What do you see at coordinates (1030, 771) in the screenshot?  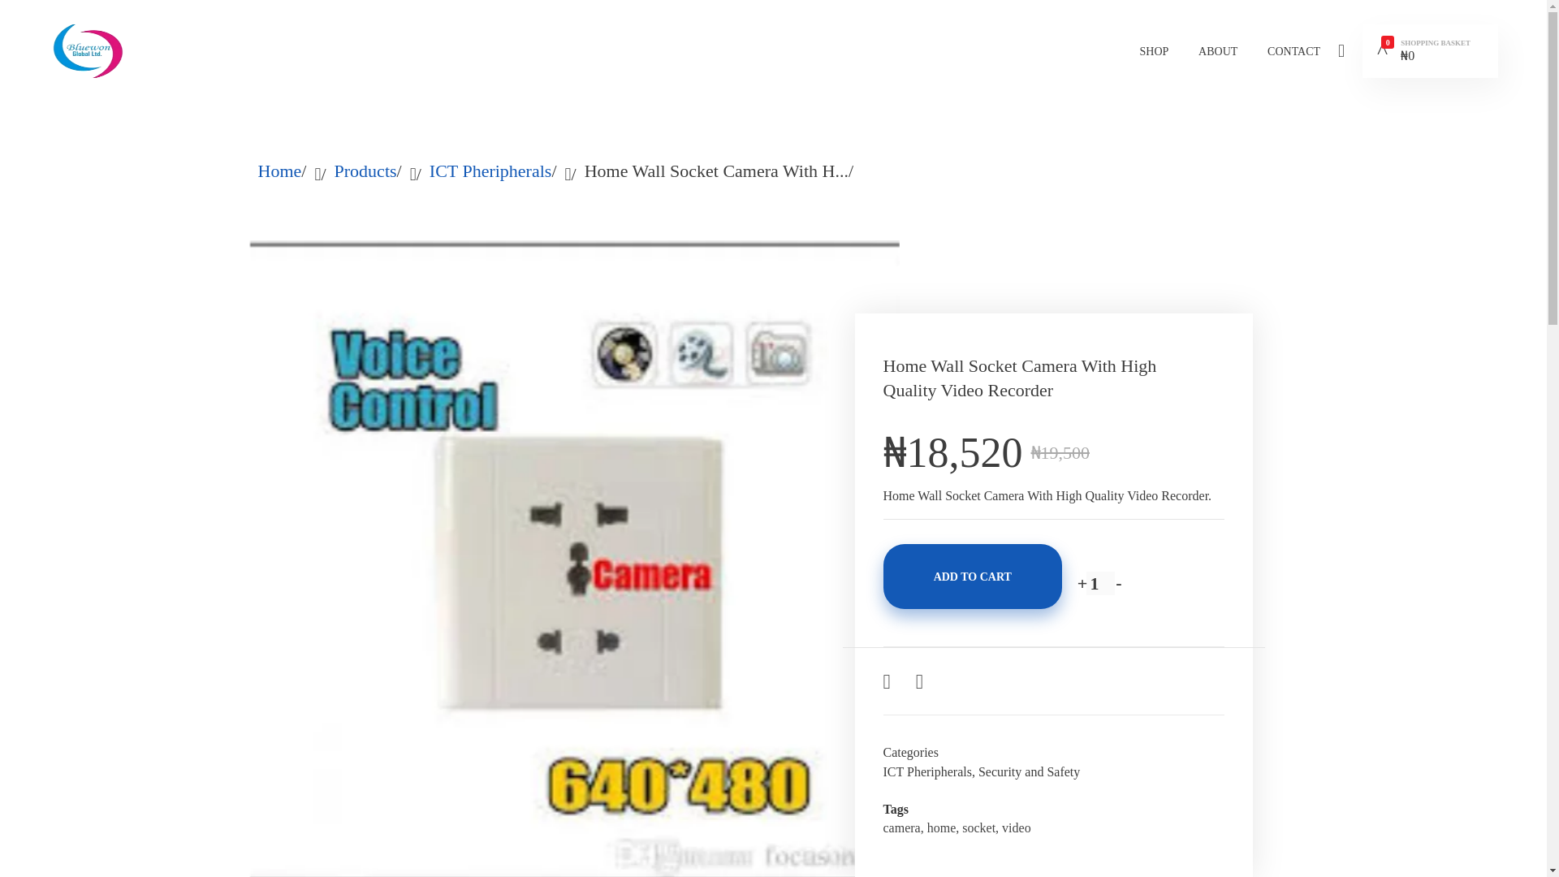 I see `Security and Safety` at bounding box center [1030, 771].